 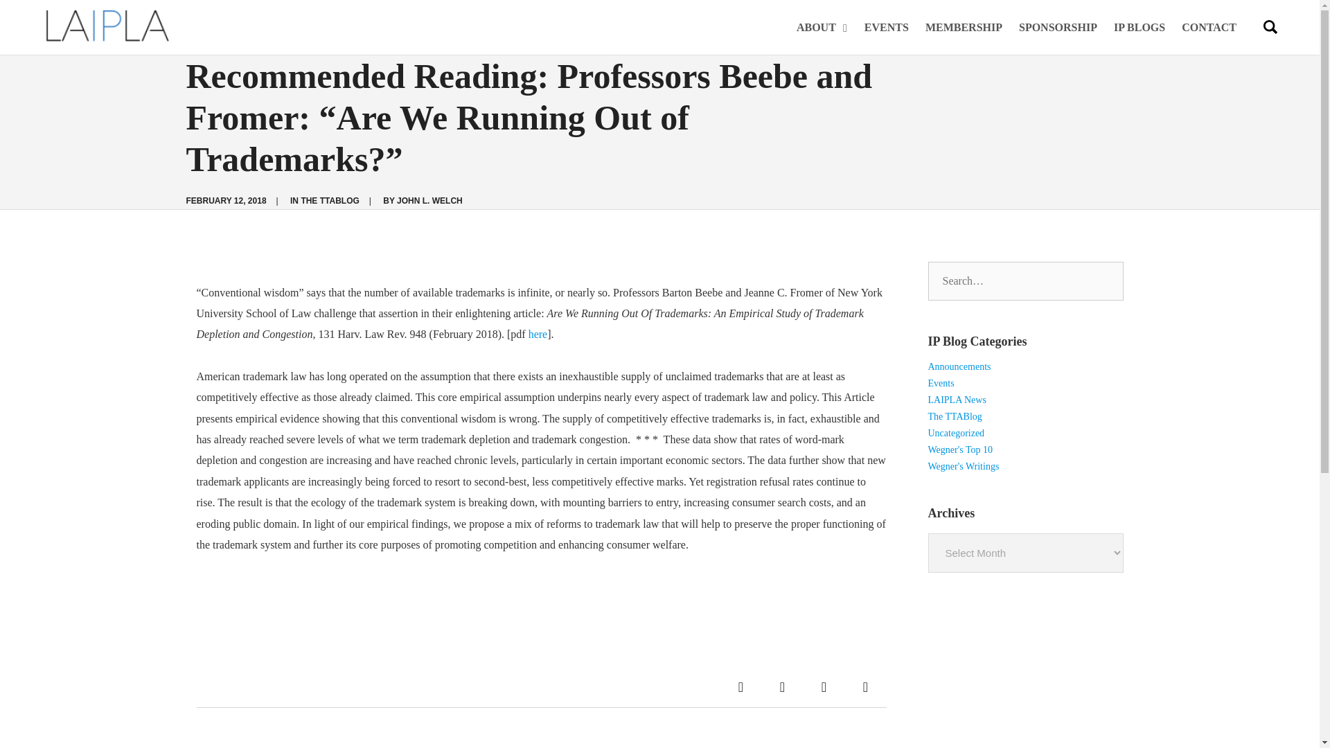 I want to click on CONTACT, so click(x=1205, y=28).